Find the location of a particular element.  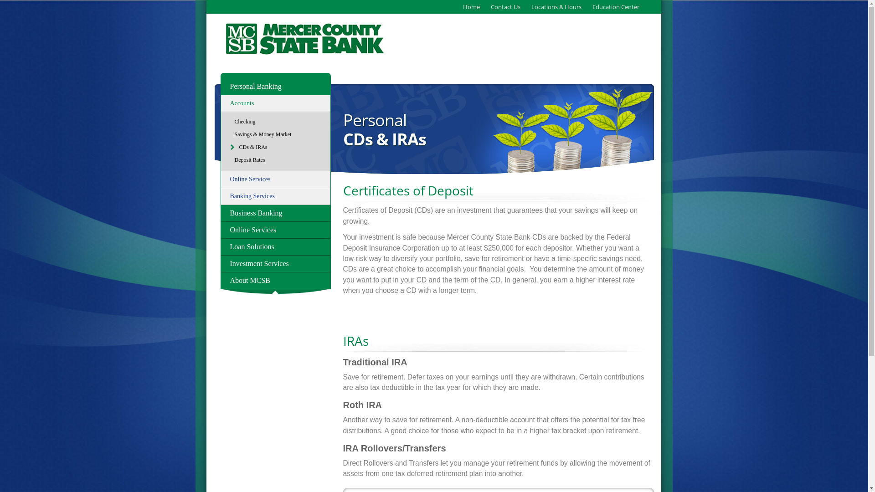

Loan Solutions is located at coordinates (275, 247).